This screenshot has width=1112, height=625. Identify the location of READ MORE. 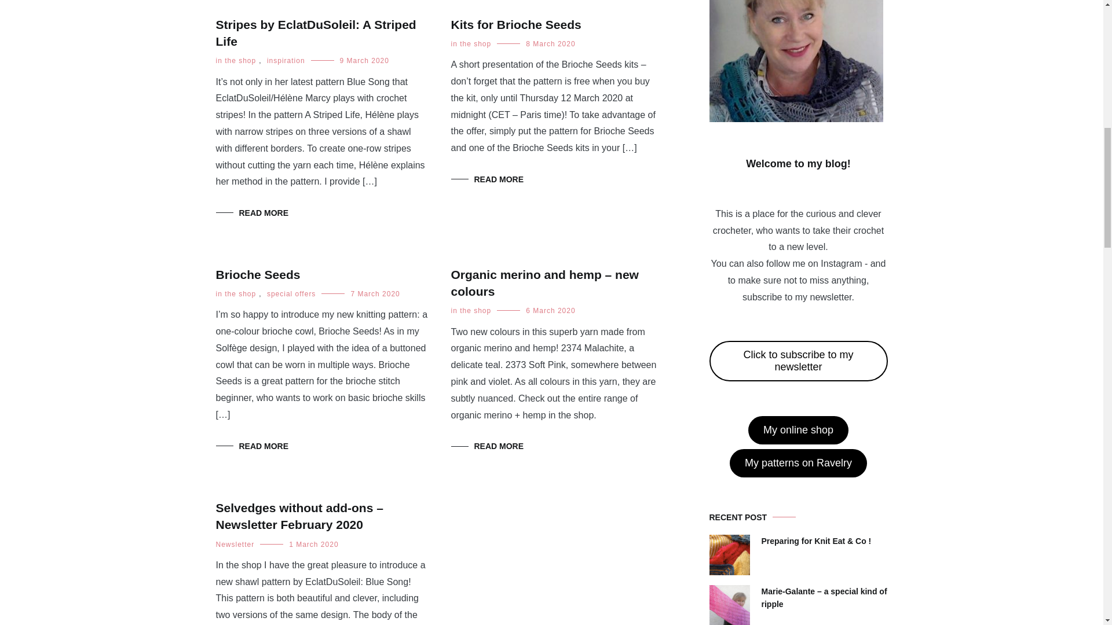
(487, 179).